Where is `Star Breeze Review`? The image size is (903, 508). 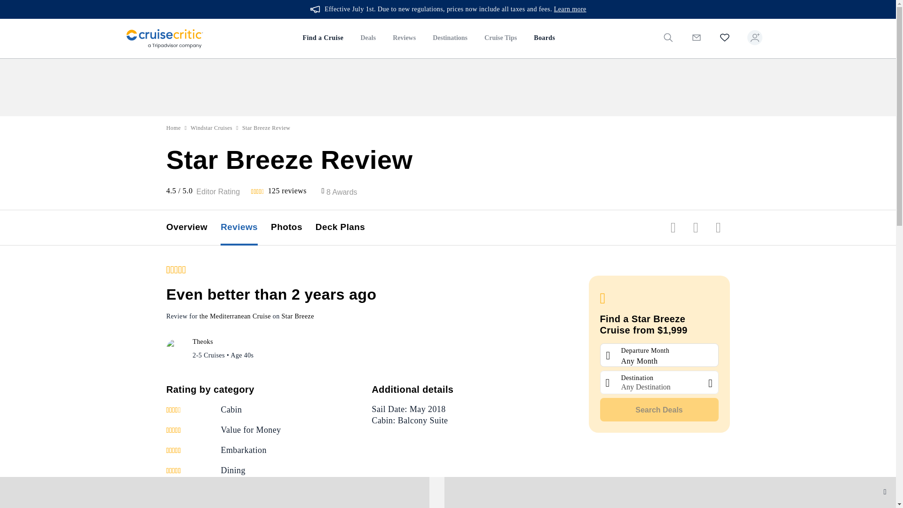
Star Breeze Review is located at coordinates (266, 128).